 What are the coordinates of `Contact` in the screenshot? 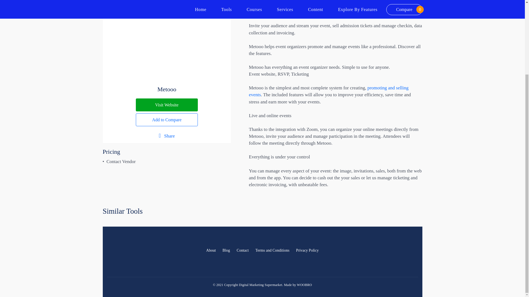 It's located at (242, 251).